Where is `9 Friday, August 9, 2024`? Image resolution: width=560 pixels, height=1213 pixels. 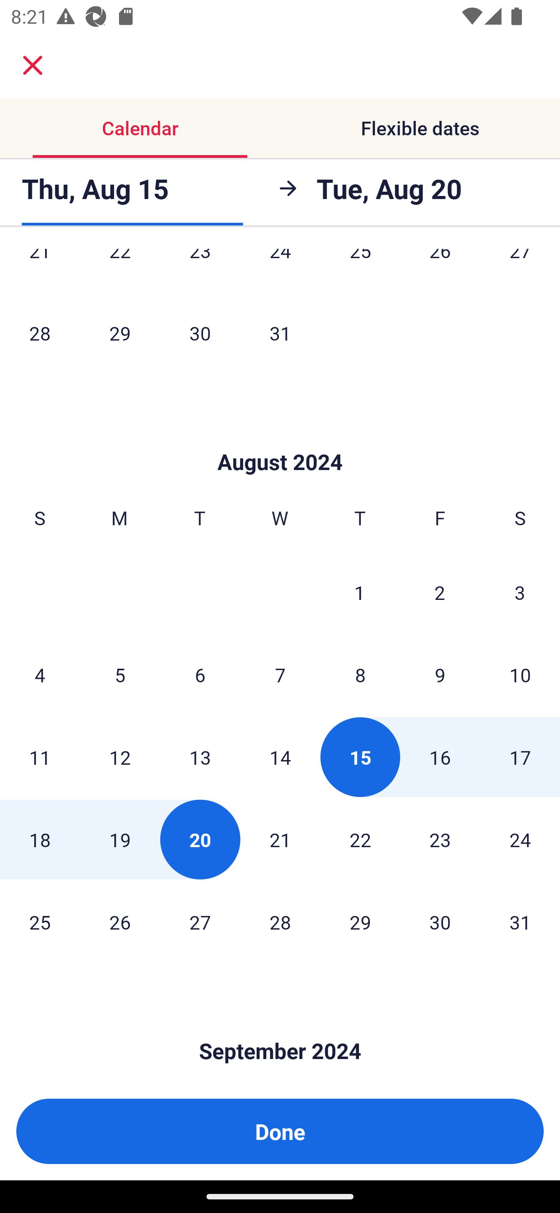 9 Friday, August 9, 2024 is located at coordinates (440, 674).